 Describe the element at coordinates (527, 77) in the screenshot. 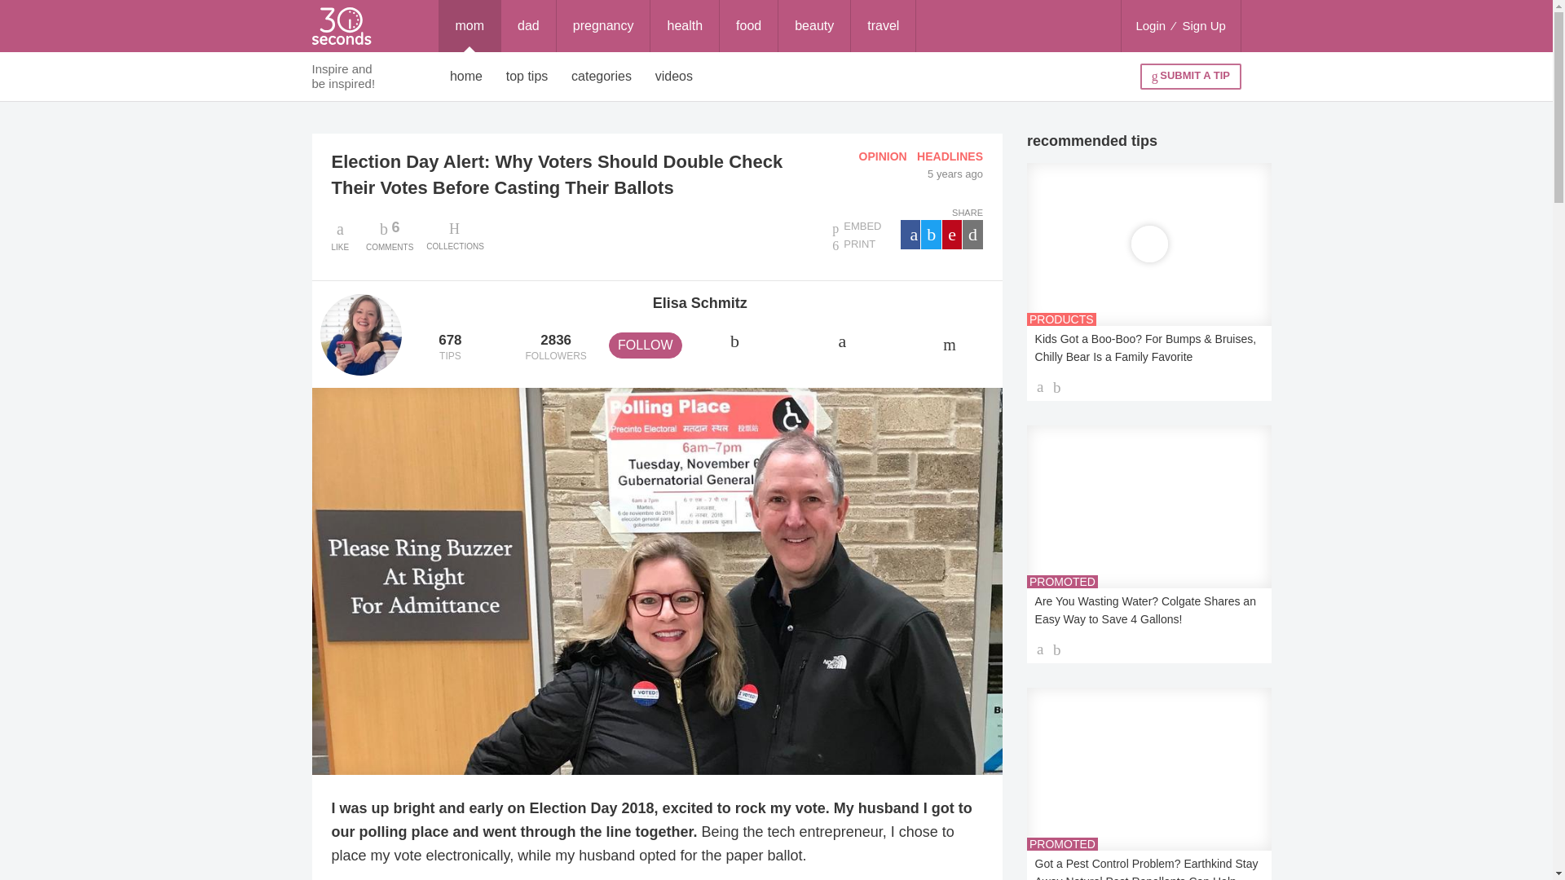

I see `top tips` at that location.